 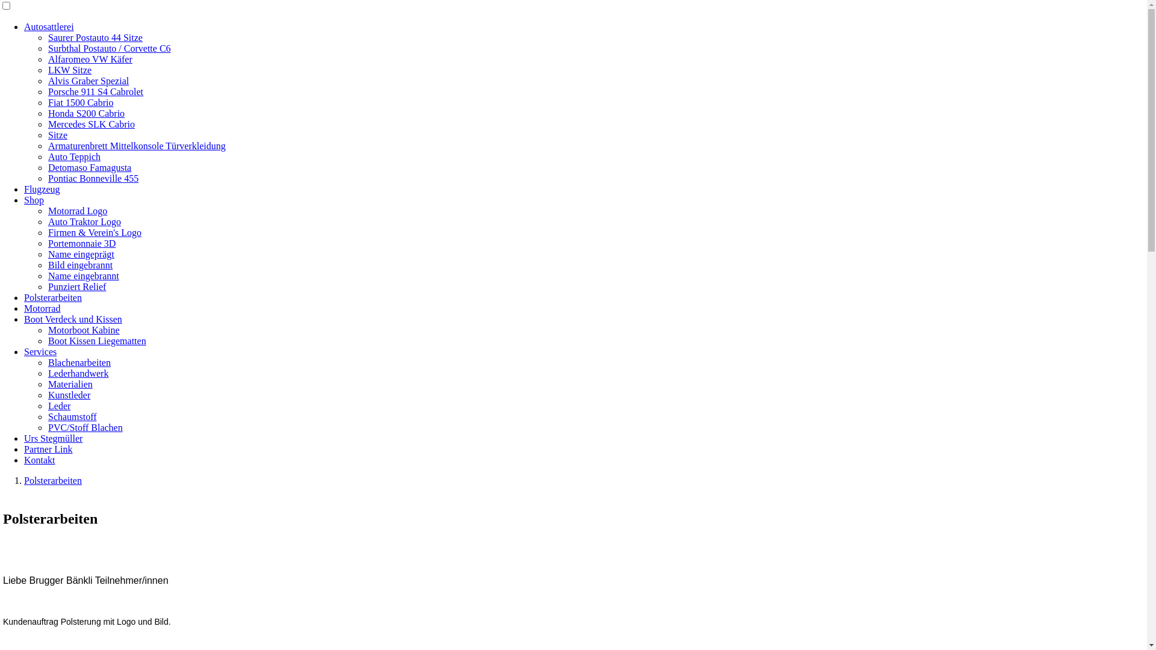 I want to click on Boot Kissen Liegematten, so click(x=98, y=341).